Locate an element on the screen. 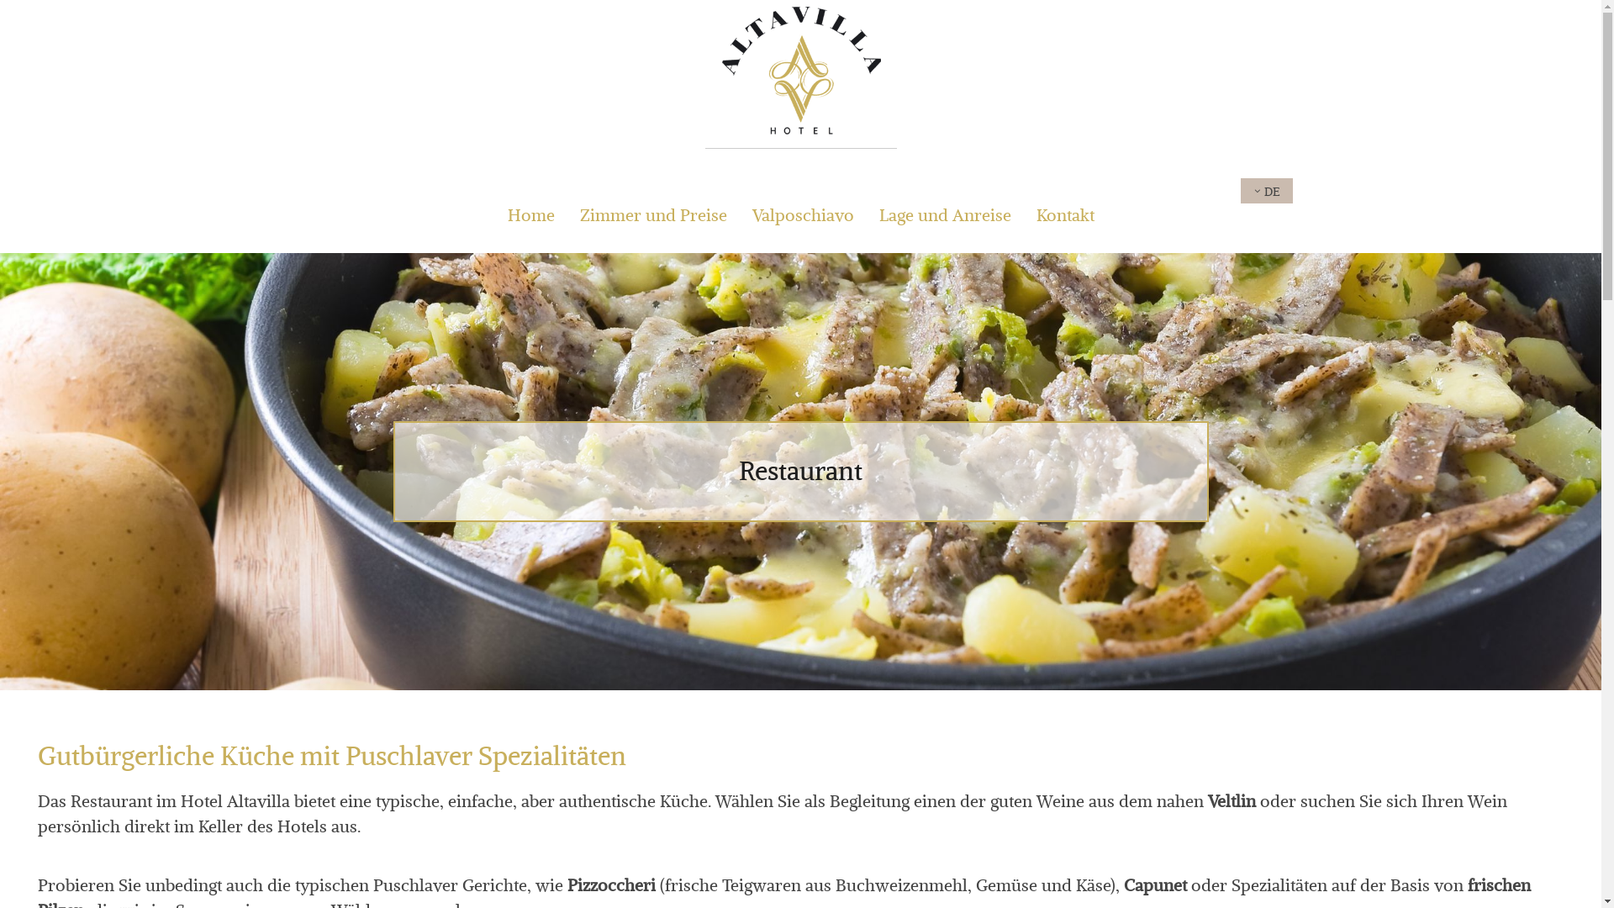 This screenshot has height=908, width=1614. Home is located at coordinates (531, 215).